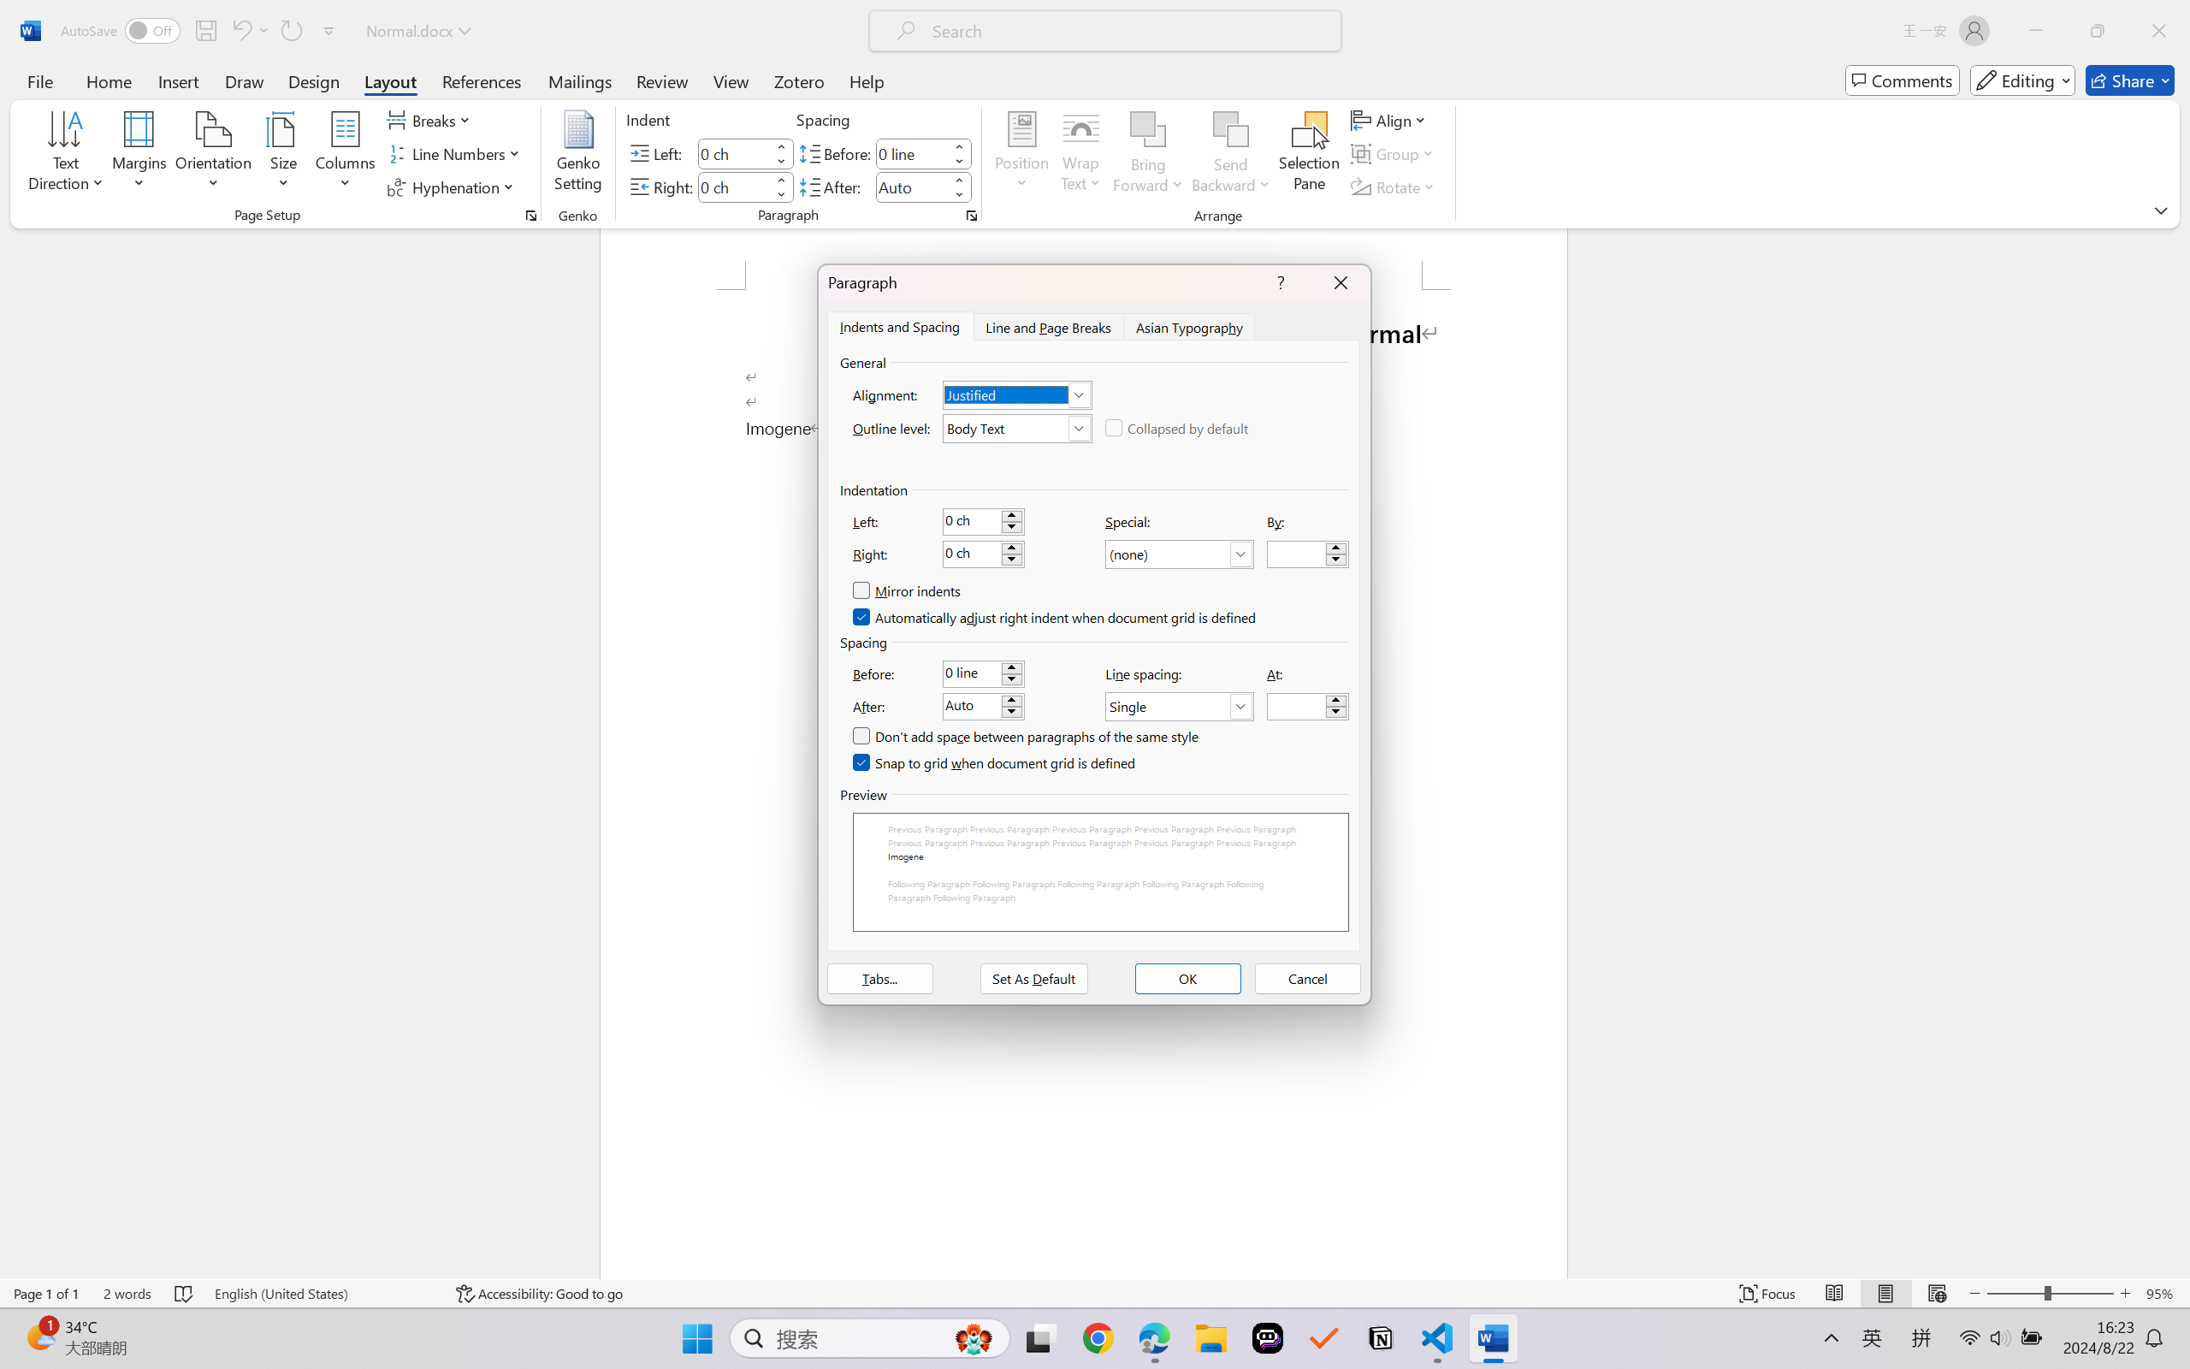 This screenshot has width=2190, height=1369. What do you see at coordinates (1268, 1338) in the screenshot?
I see `Poe` at bounding box center [1268, 1338].